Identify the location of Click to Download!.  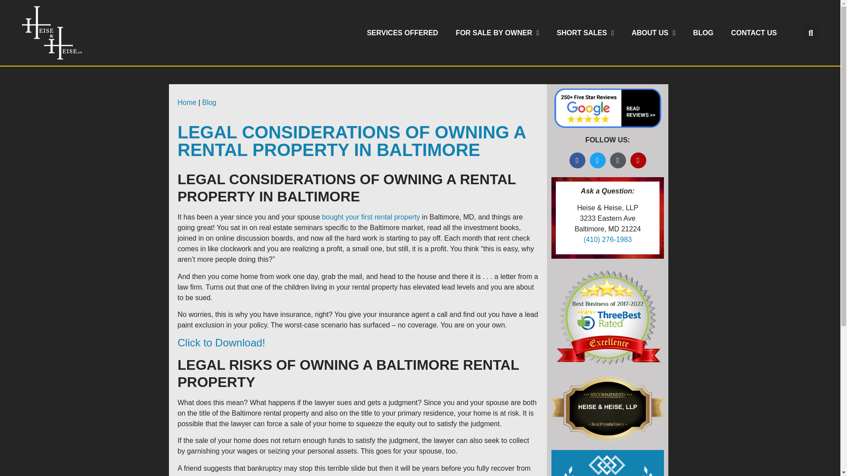
(221, 342).